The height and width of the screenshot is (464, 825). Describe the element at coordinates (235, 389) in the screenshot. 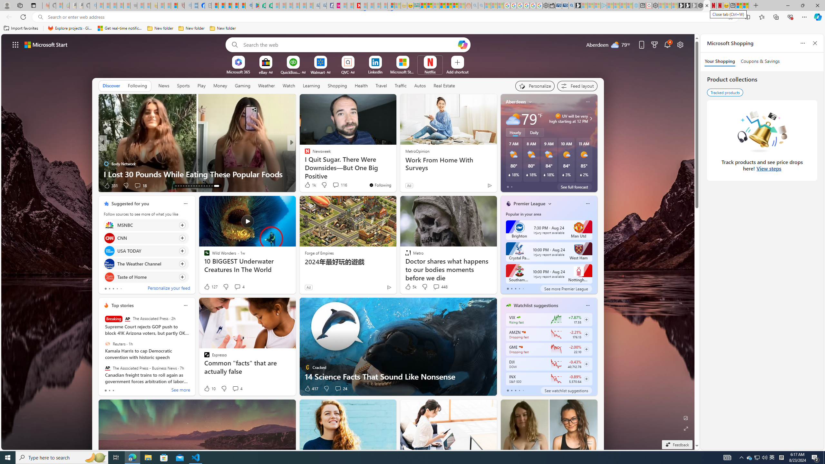

I see `View comments 4 Comment` at that location.